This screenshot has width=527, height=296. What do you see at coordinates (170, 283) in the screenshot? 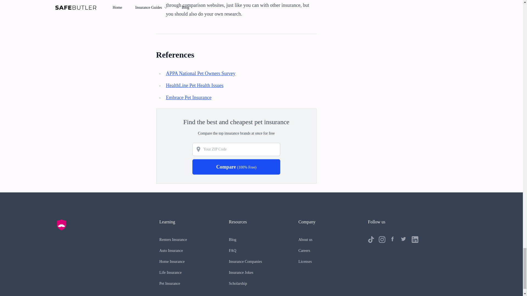
I see `Pet Insurance` at bounding box center [170, 283].